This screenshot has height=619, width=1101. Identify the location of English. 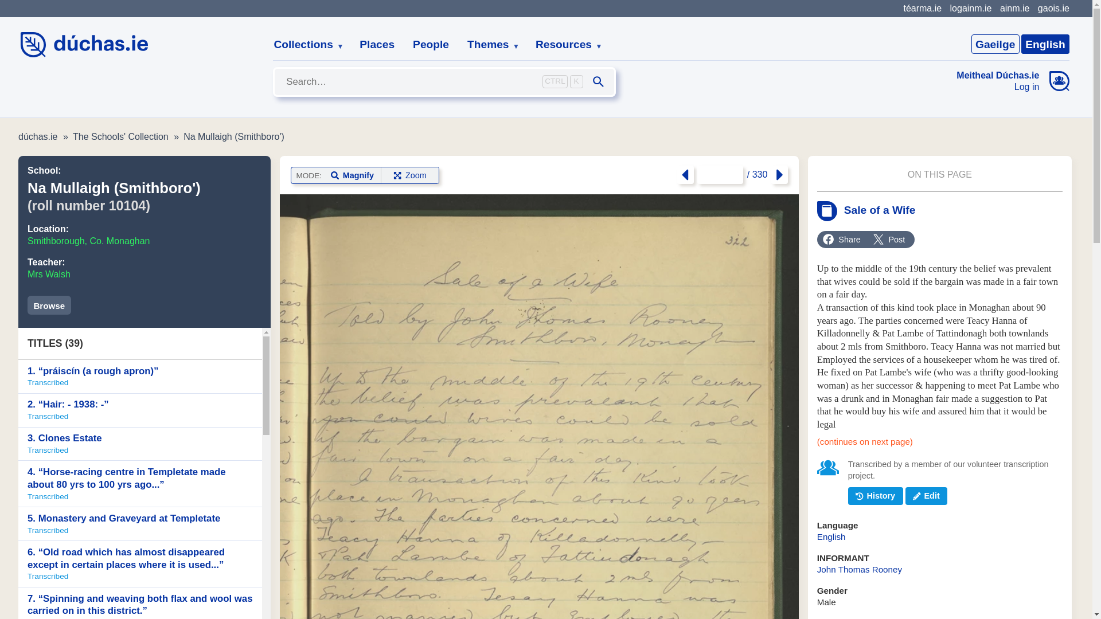
(1045, 44).